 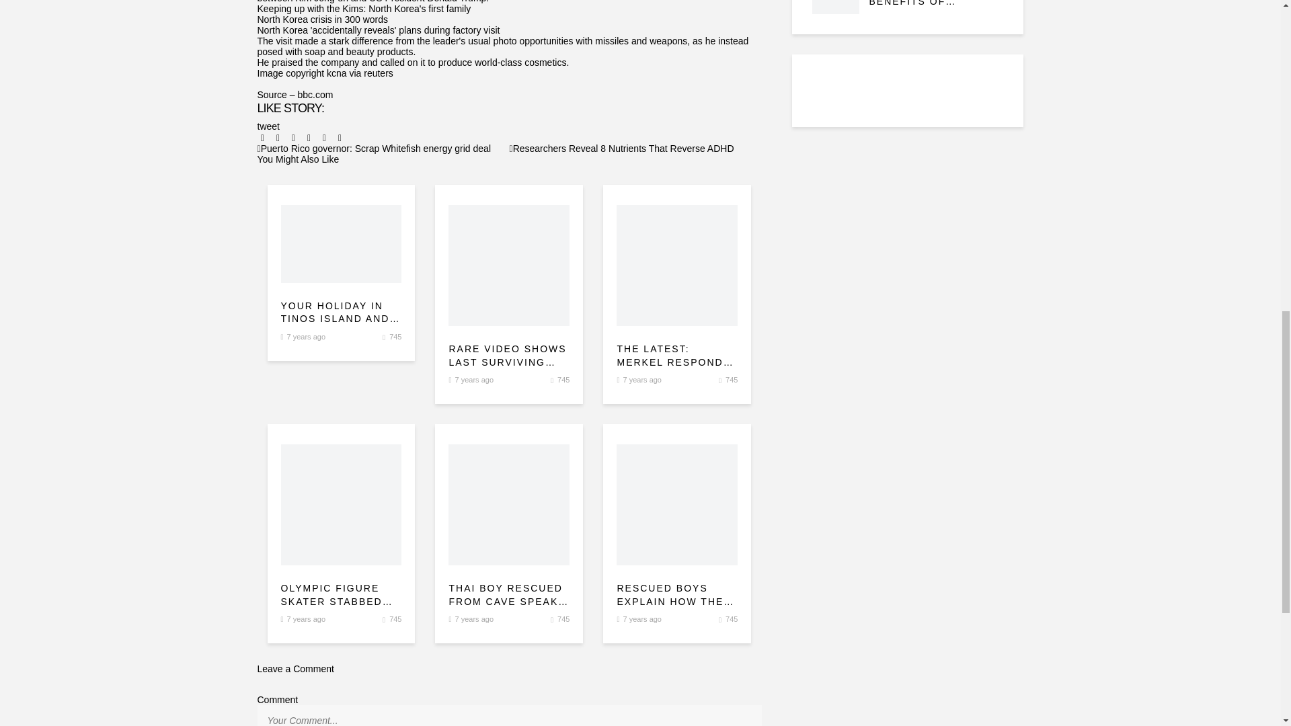 I want to click on Kim Jong-un makes visit to cosmetics firm with wife, so click(x=563, y=380).